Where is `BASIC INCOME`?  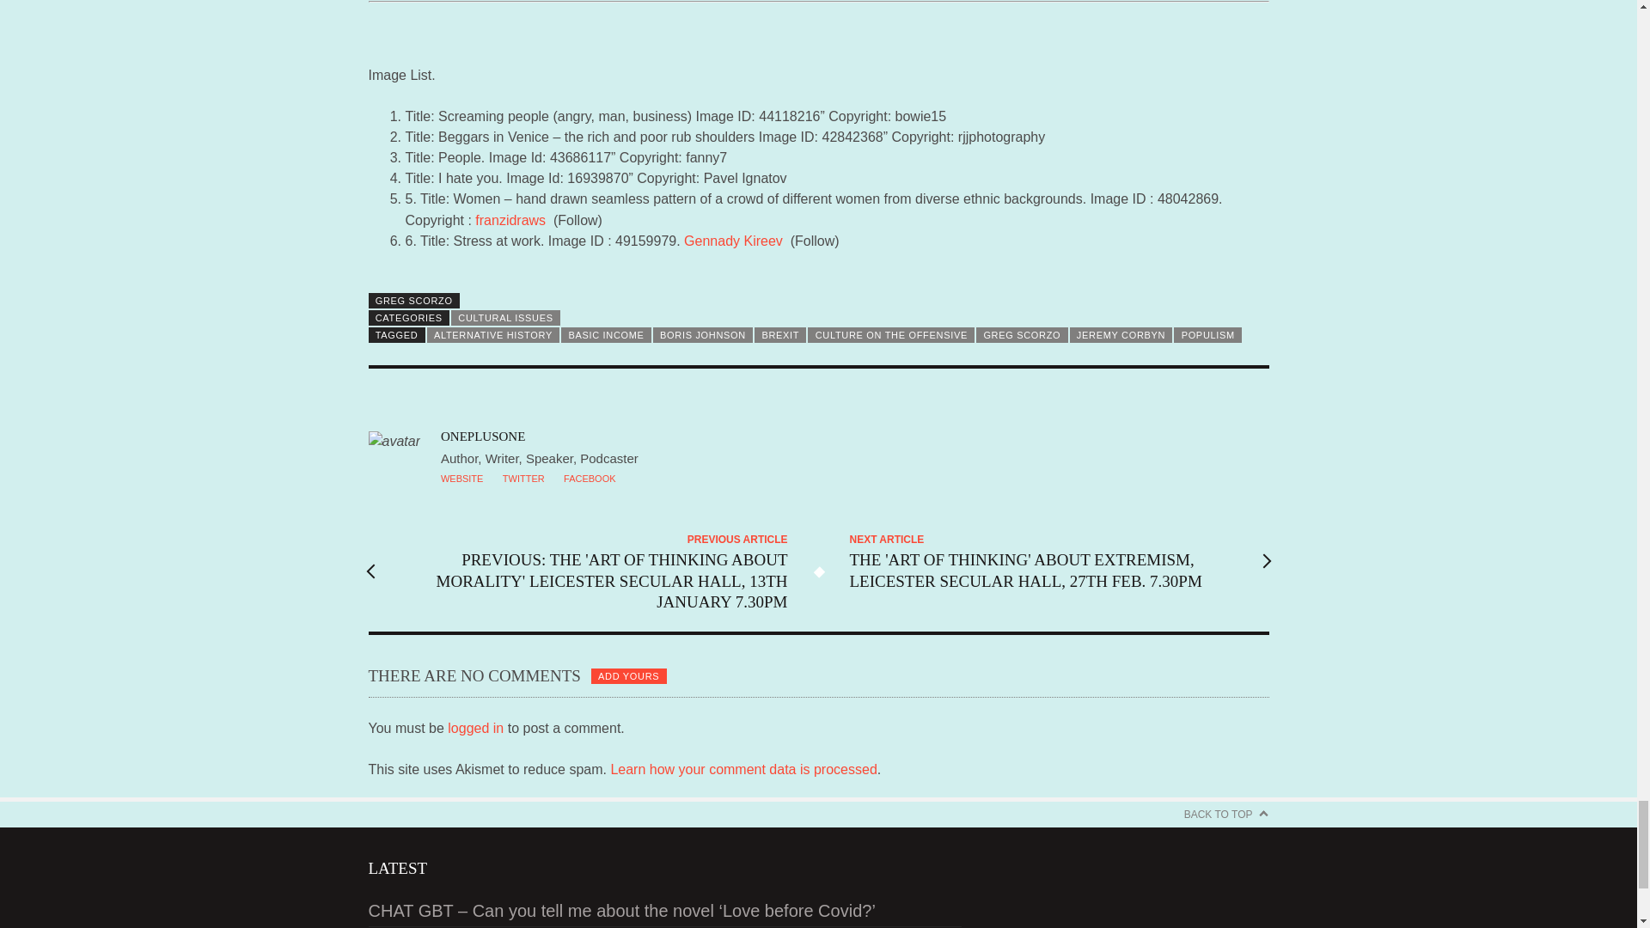
BASIC INCOME is located at coordinates (606, 335).